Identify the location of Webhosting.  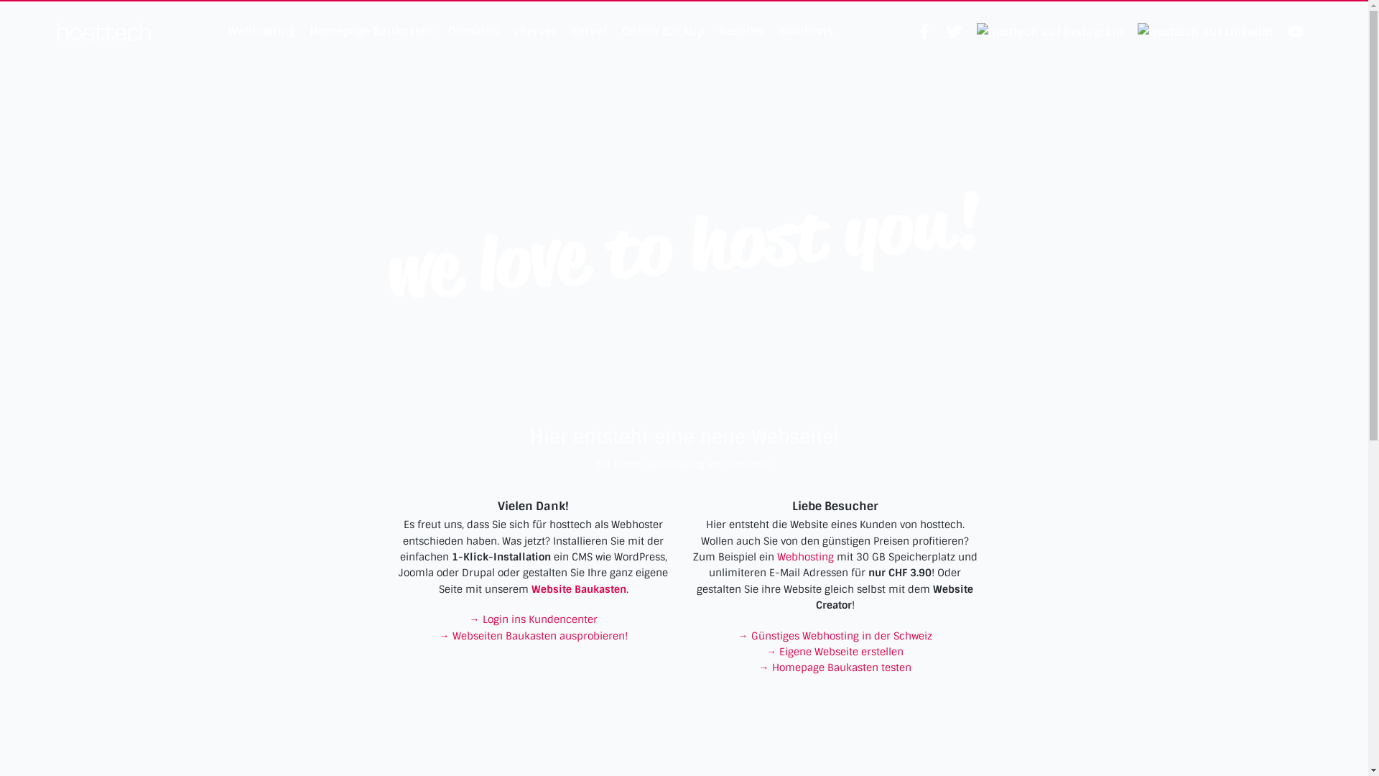
(806, 557).